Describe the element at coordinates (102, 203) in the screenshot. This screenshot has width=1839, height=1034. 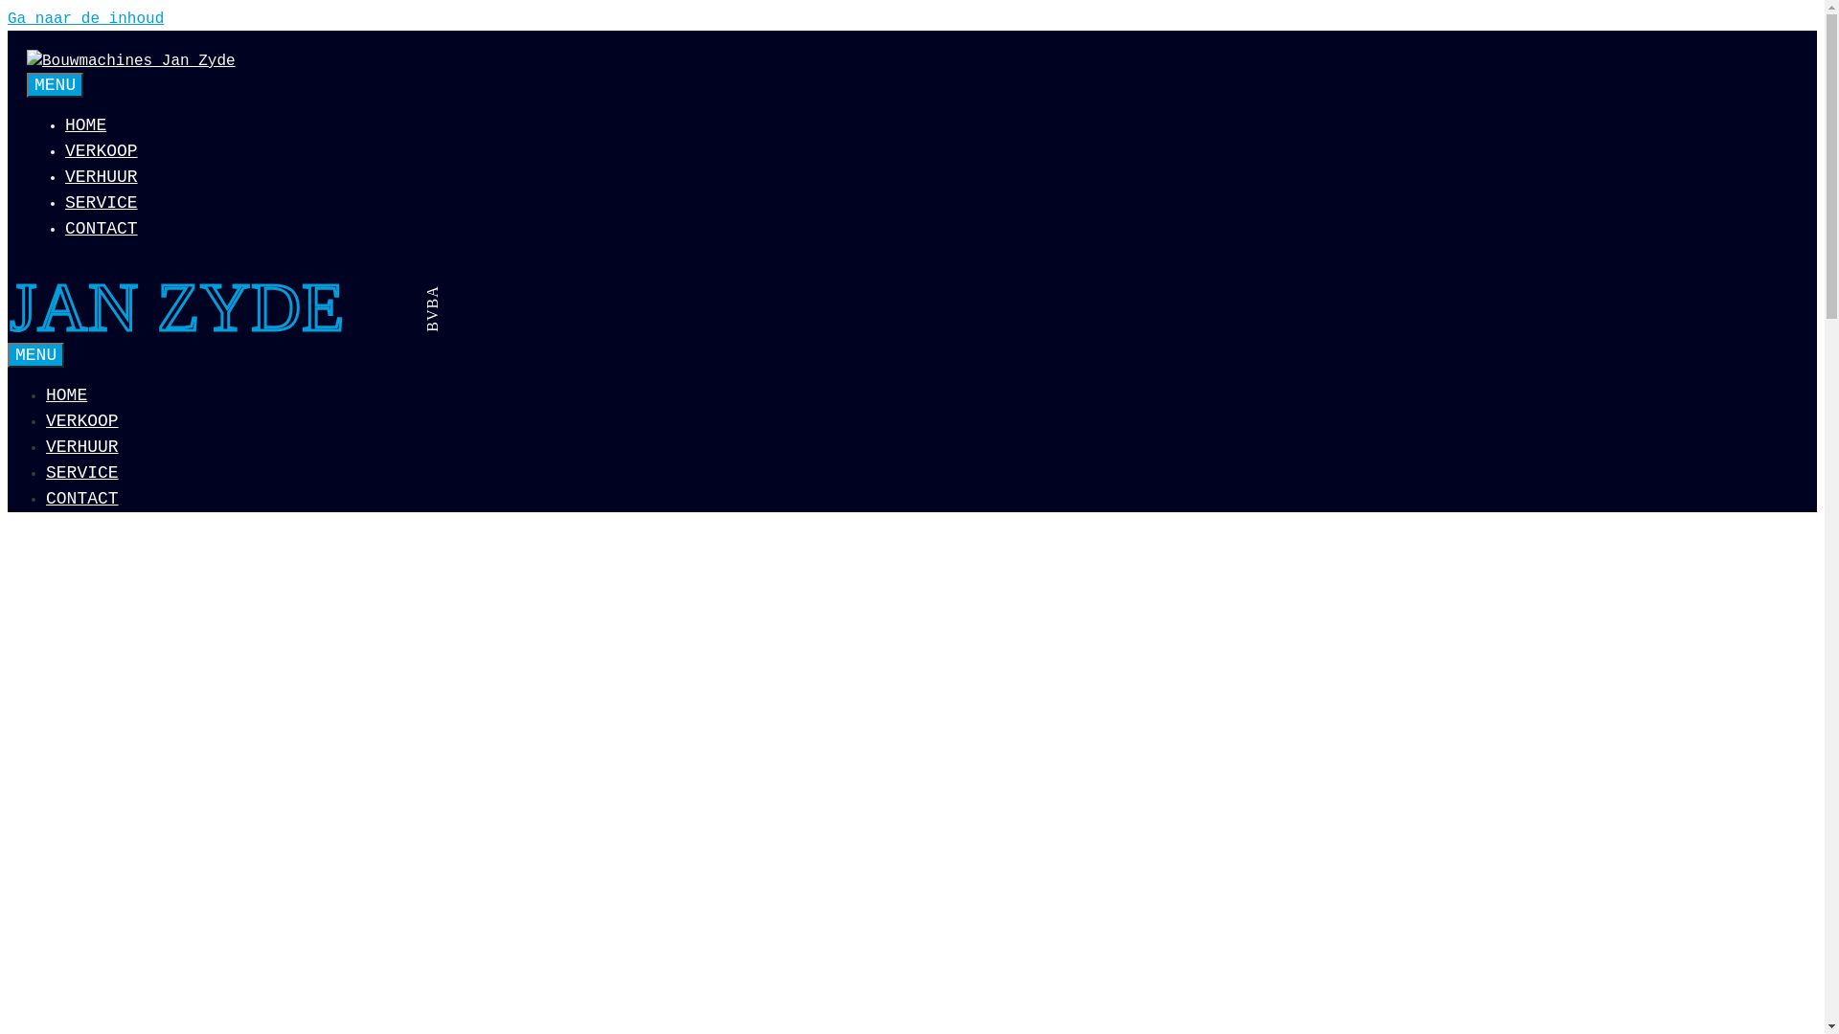
I see `SERVICE` at that location.